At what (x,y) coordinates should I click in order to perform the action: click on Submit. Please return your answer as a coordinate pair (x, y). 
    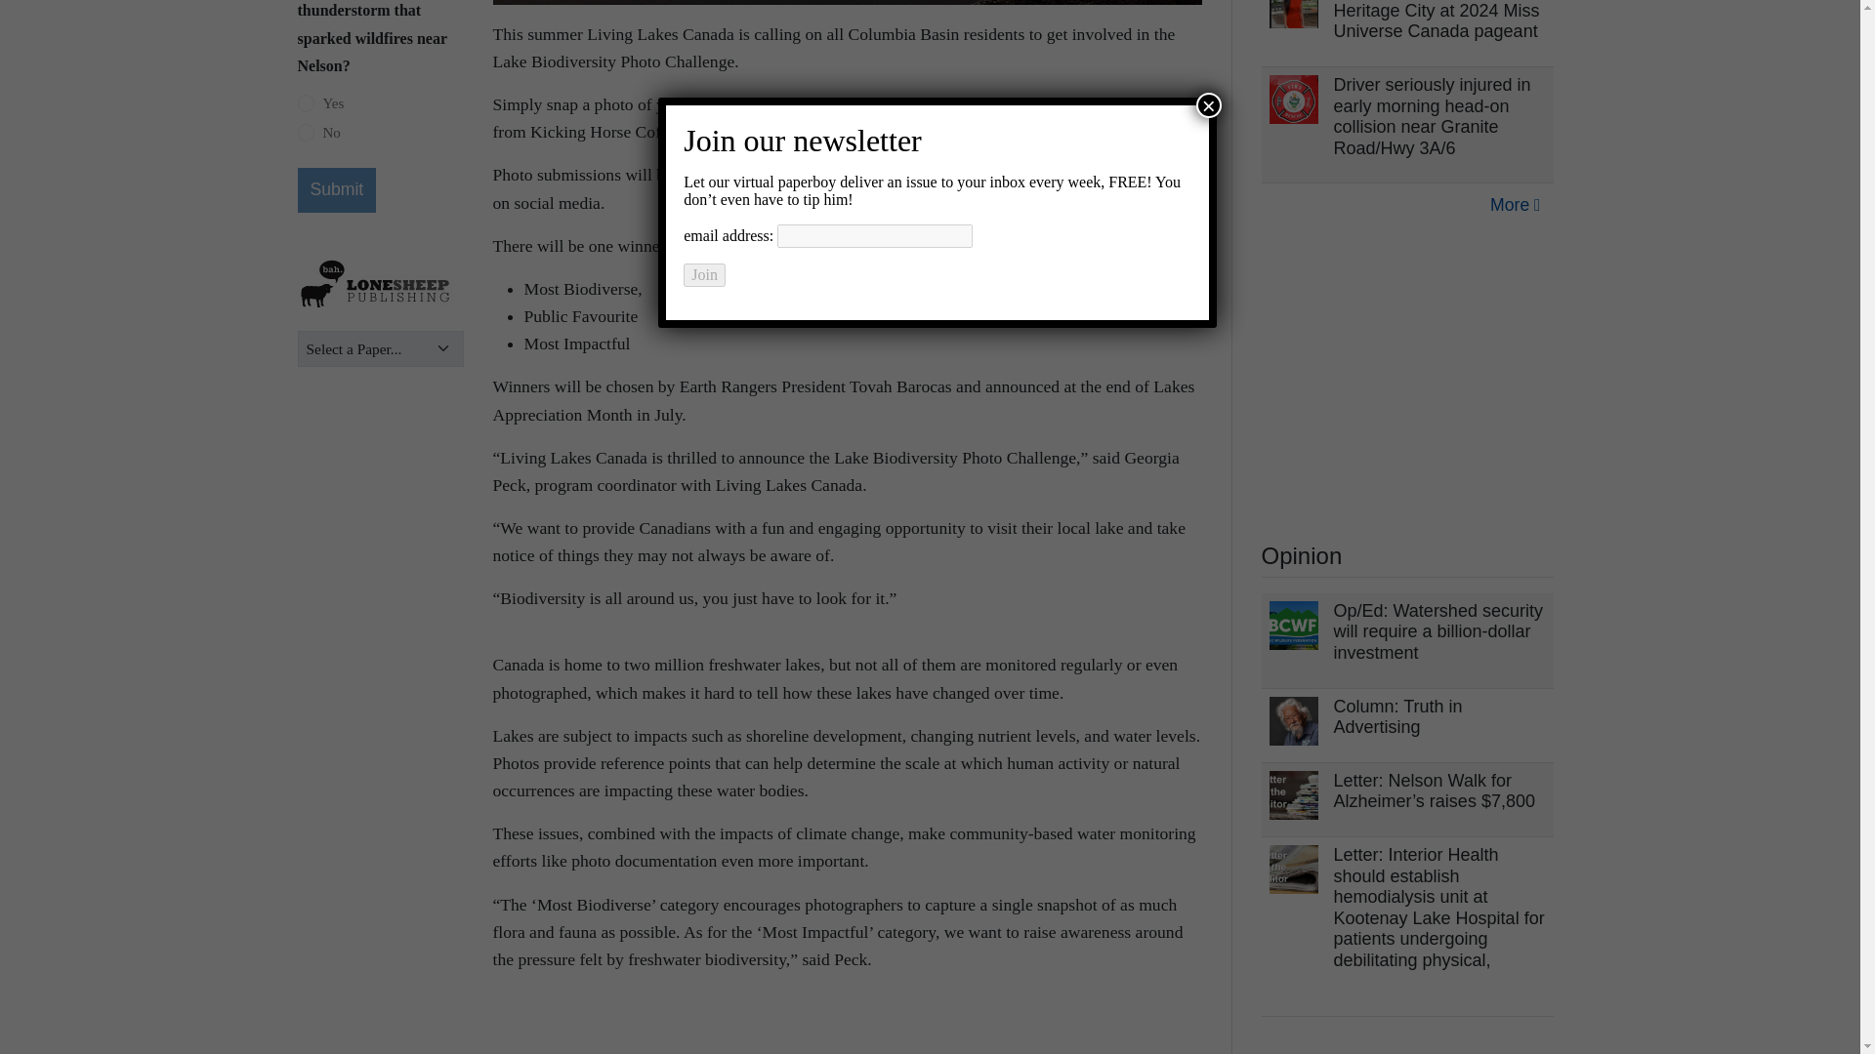
    Looking at the image, I should click on (336, 189).